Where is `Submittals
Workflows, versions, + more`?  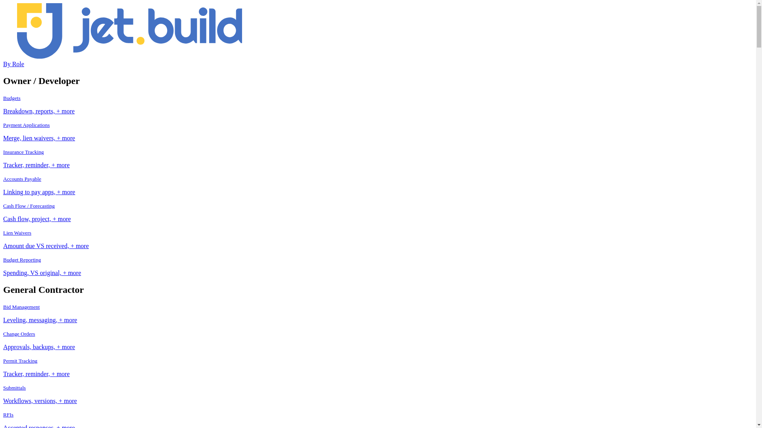
Submittals
Workflows, versions, + more is located at coordinates (378, 394).